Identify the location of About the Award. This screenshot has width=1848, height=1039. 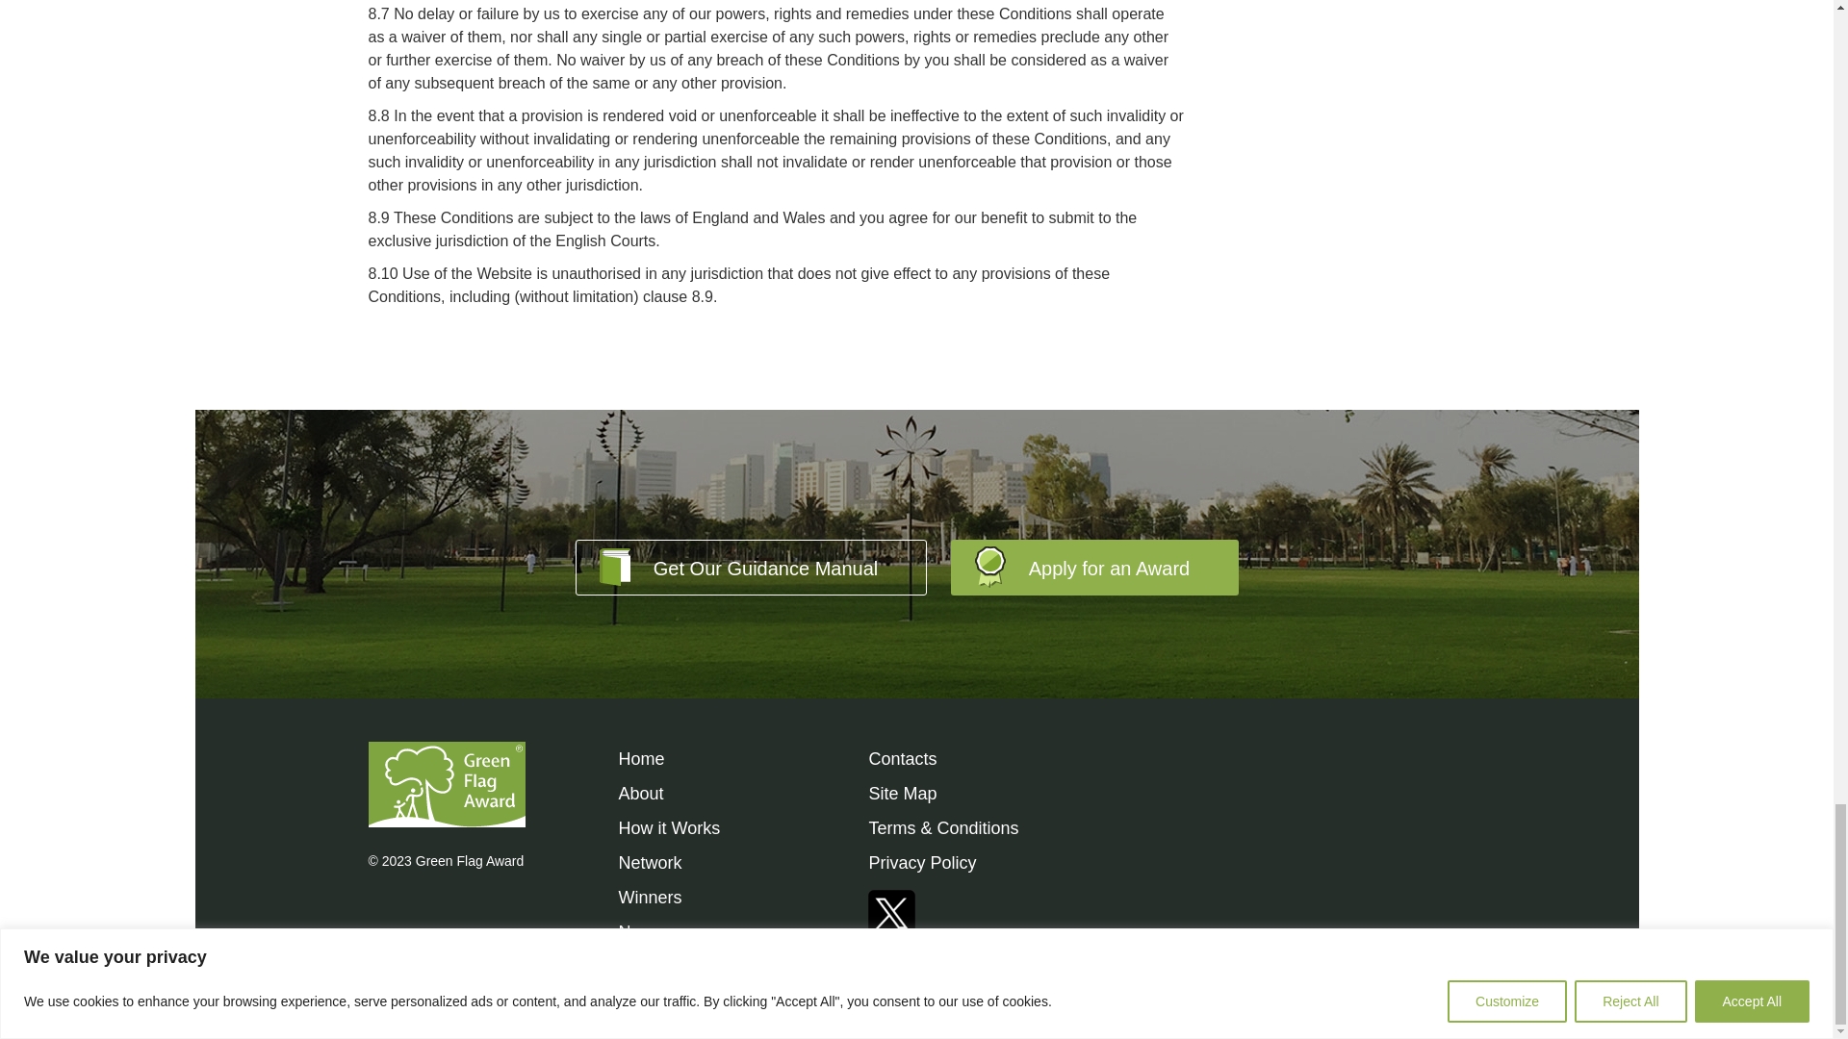
(640, 793).